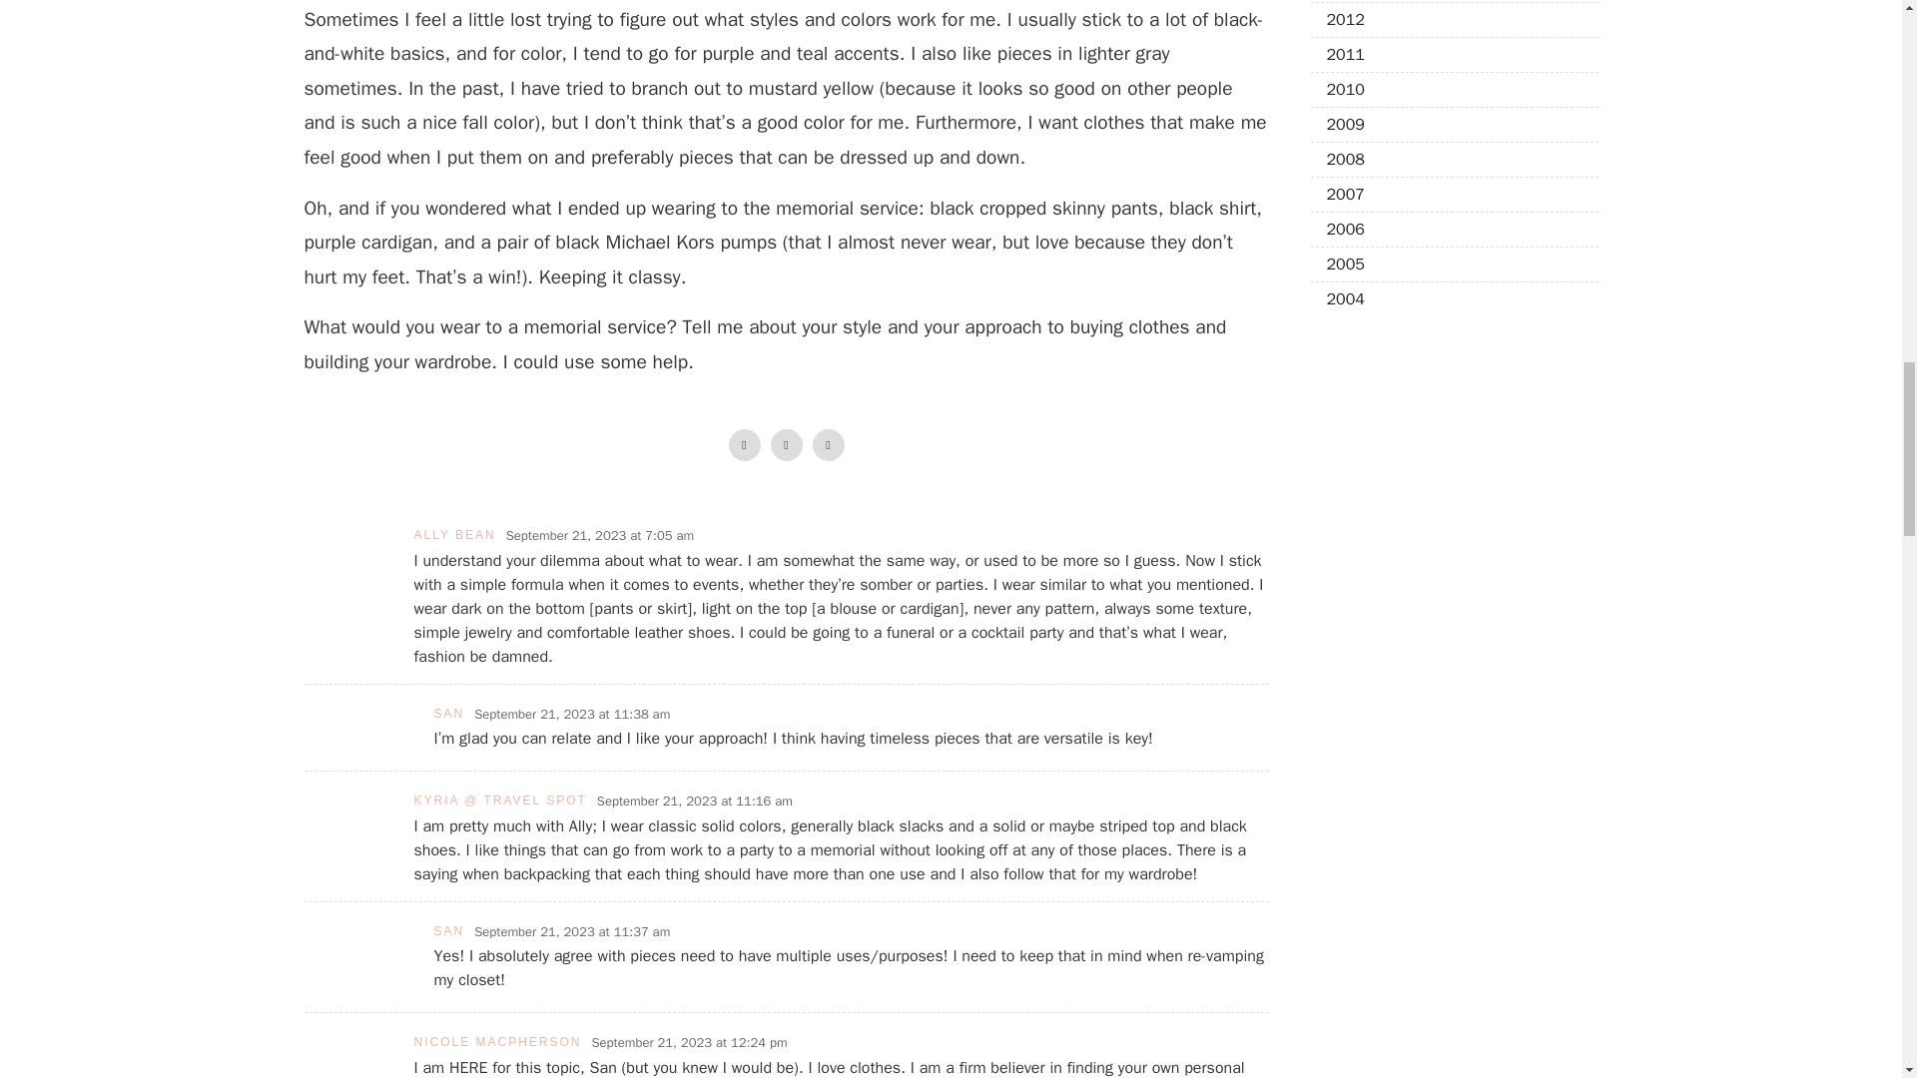 The height and width of the screenshot is (1078, 1917). Describe the element at coordinates (599, 535) in the screenshot. I see `September 21, 2023 at 7:05 am` at that location.